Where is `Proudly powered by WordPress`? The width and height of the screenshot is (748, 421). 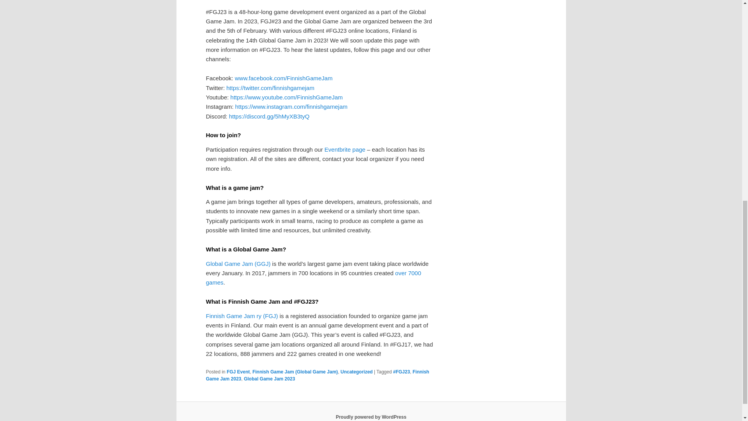
Proudly powered by WordPress is located at coordinates (371, 417).